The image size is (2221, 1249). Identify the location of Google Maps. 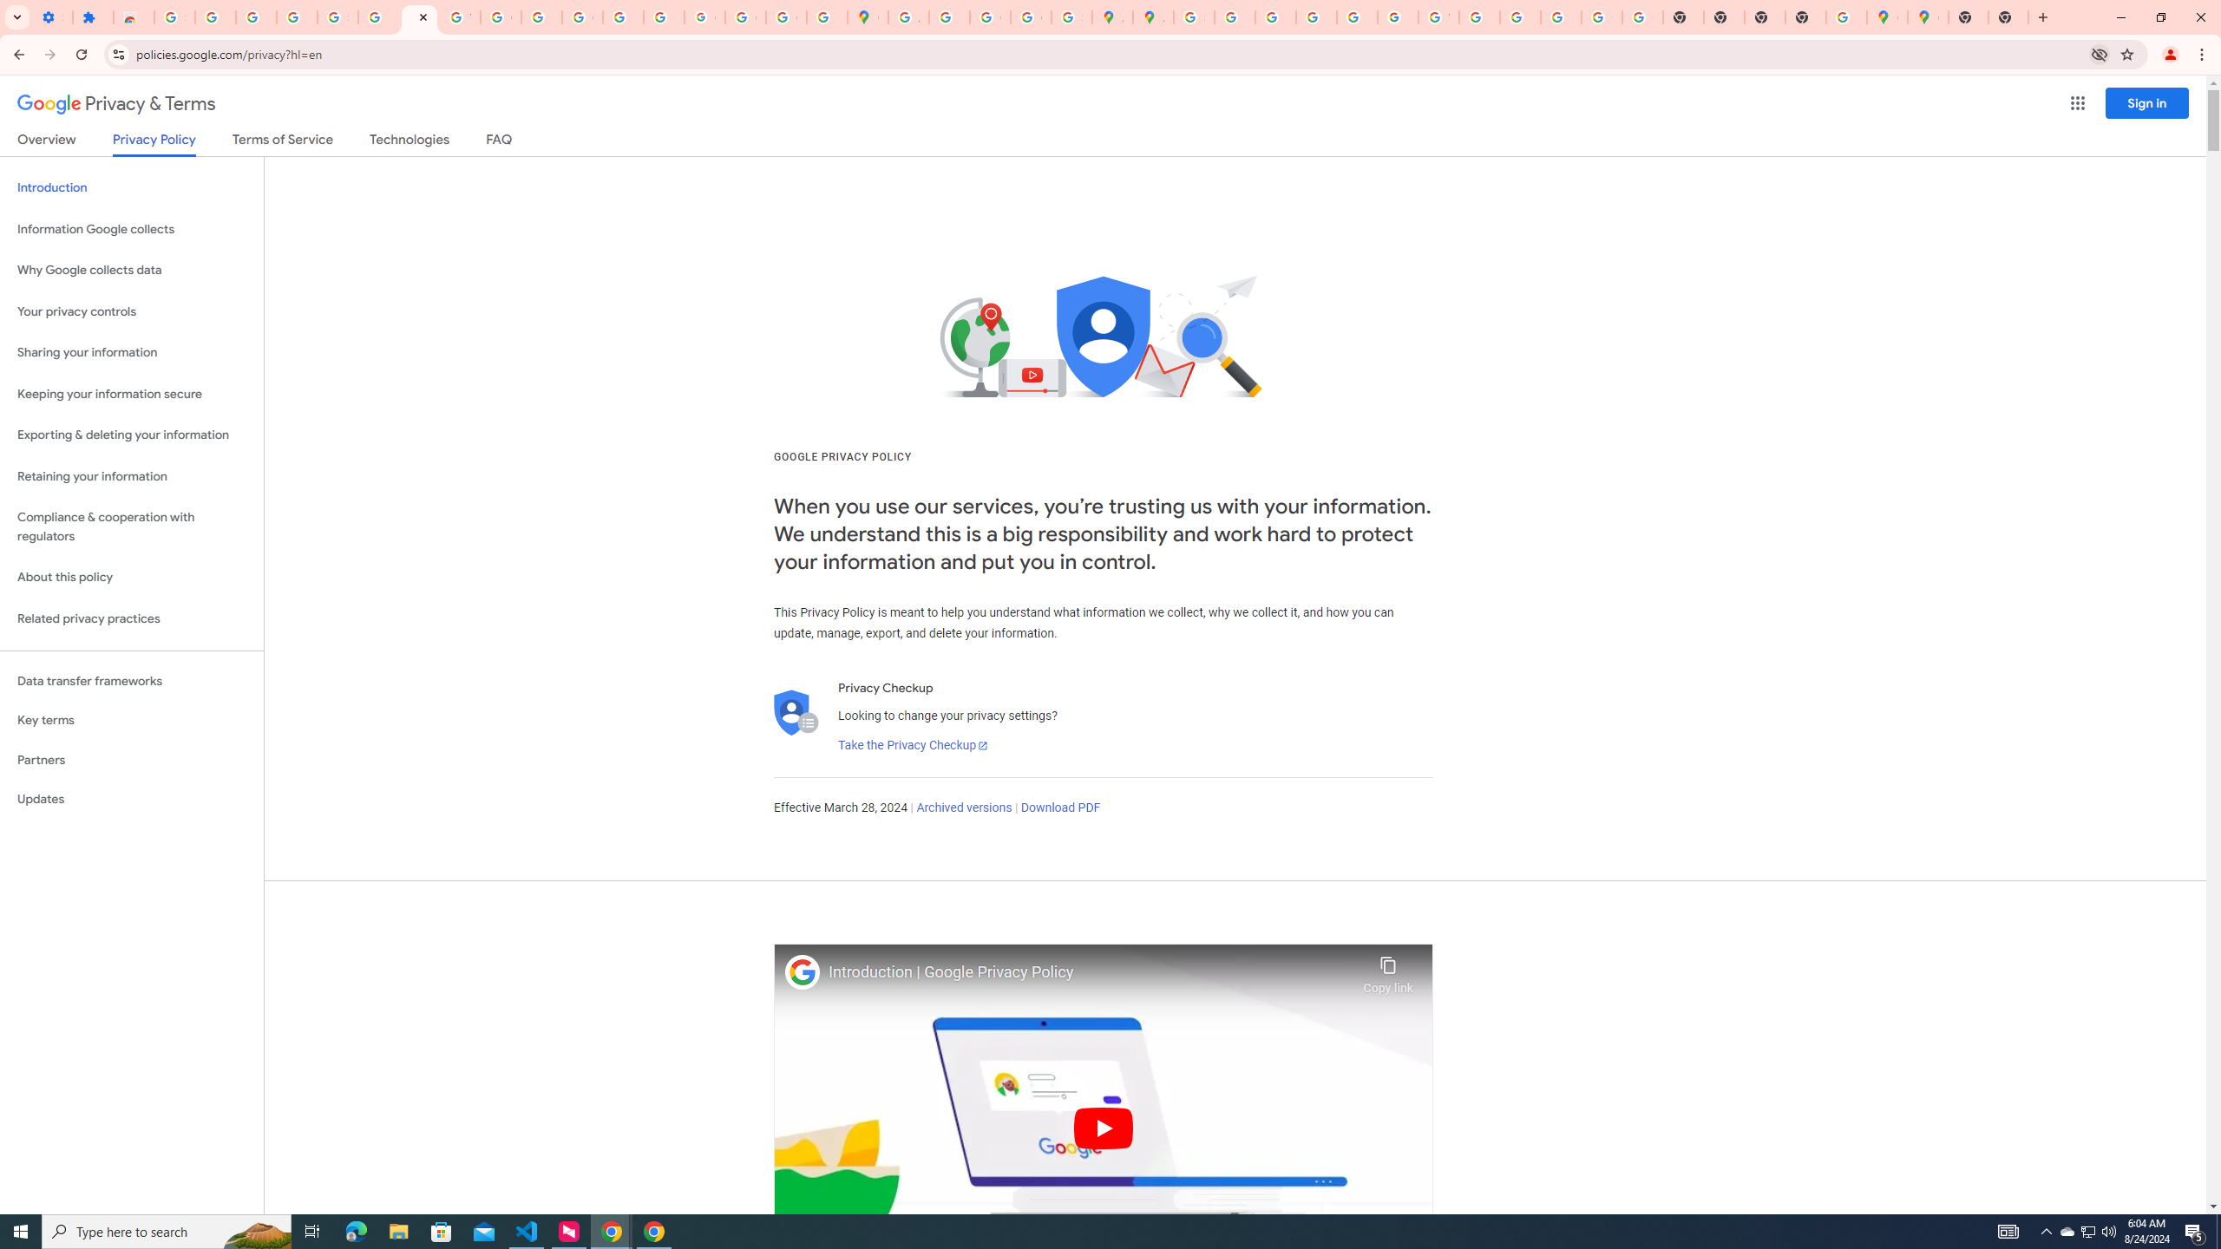
(1886, 17).